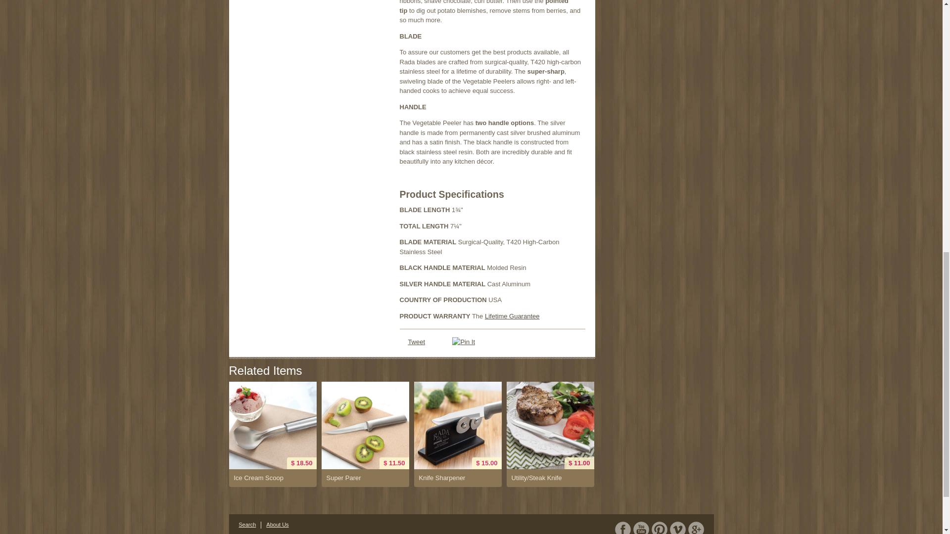  Describe the element at coordinates (512, 315) in the screenshot. I see `Lifetime Guarantee` at that location.